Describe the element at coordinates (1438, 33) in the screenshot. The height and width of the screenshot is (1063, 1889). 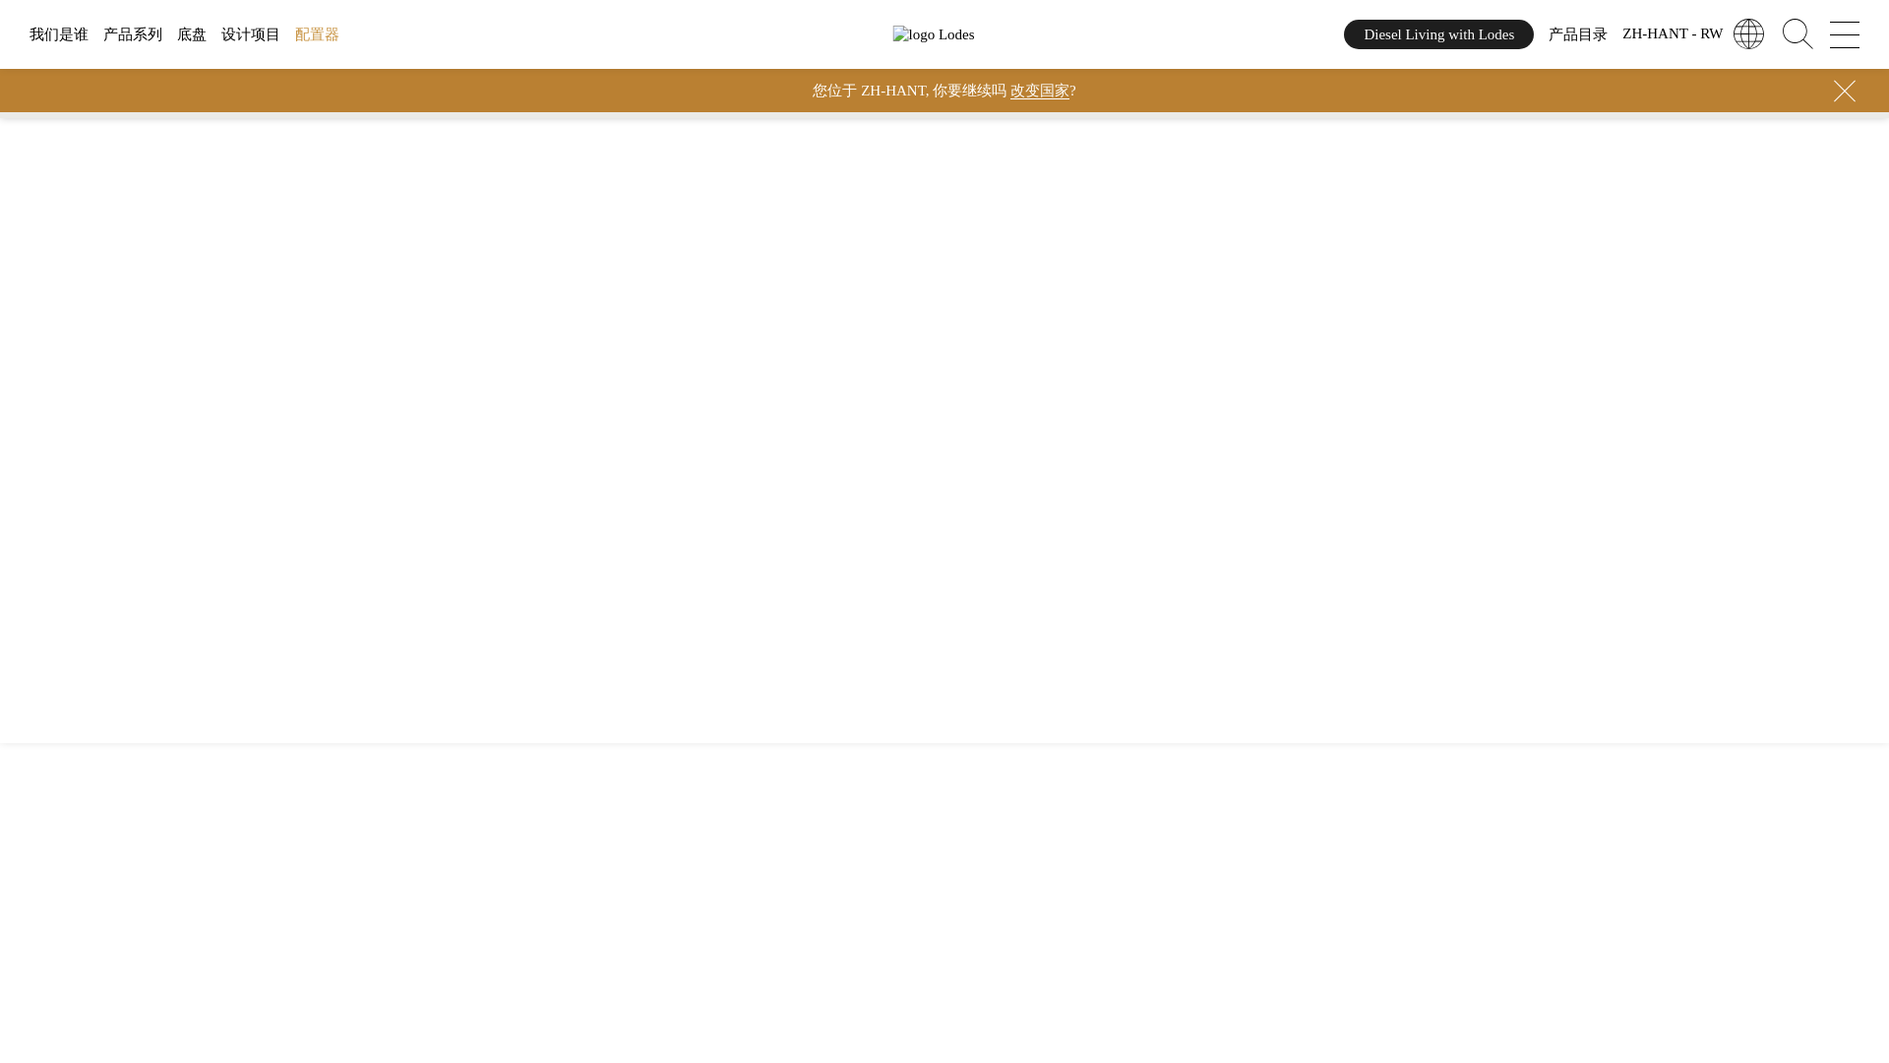
I see `Diesel Living with Lodes` at that location.